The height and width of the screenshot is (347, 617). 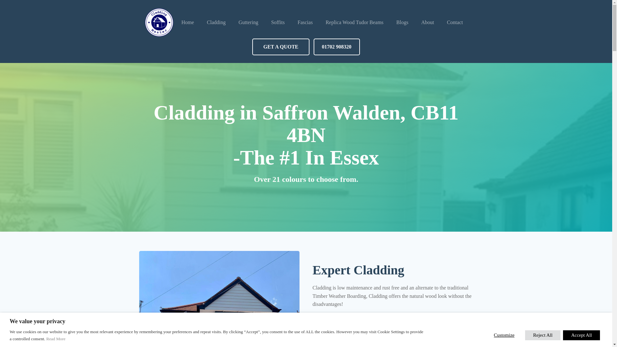 I want to click on Contact, so click(x=455, y=22).